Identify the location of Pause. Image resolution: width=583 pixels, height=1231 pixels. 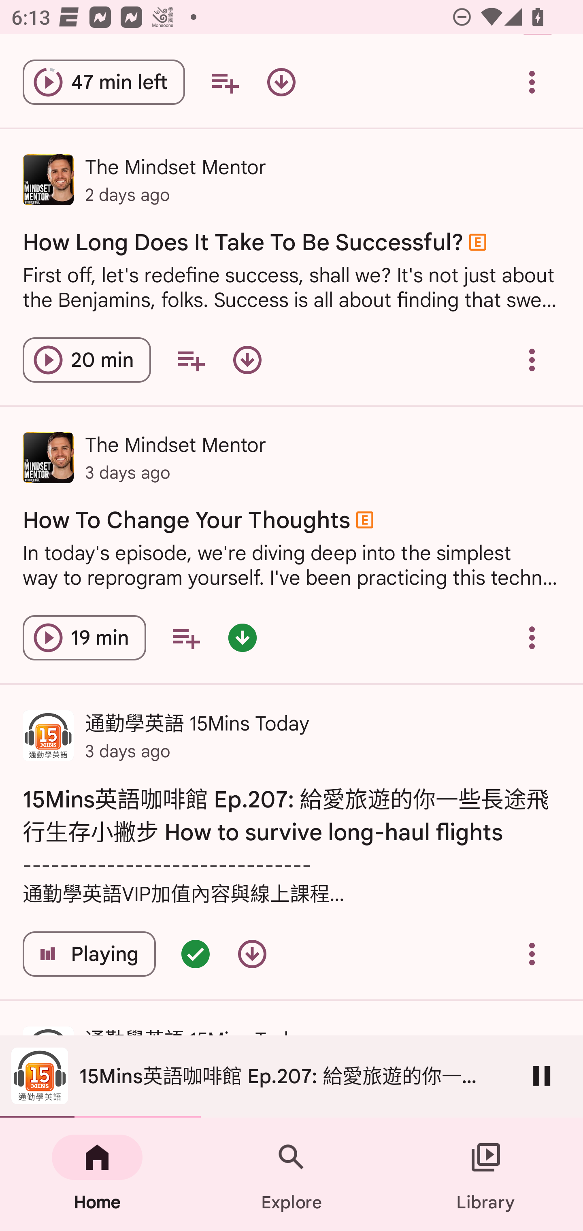
(542, 1076).